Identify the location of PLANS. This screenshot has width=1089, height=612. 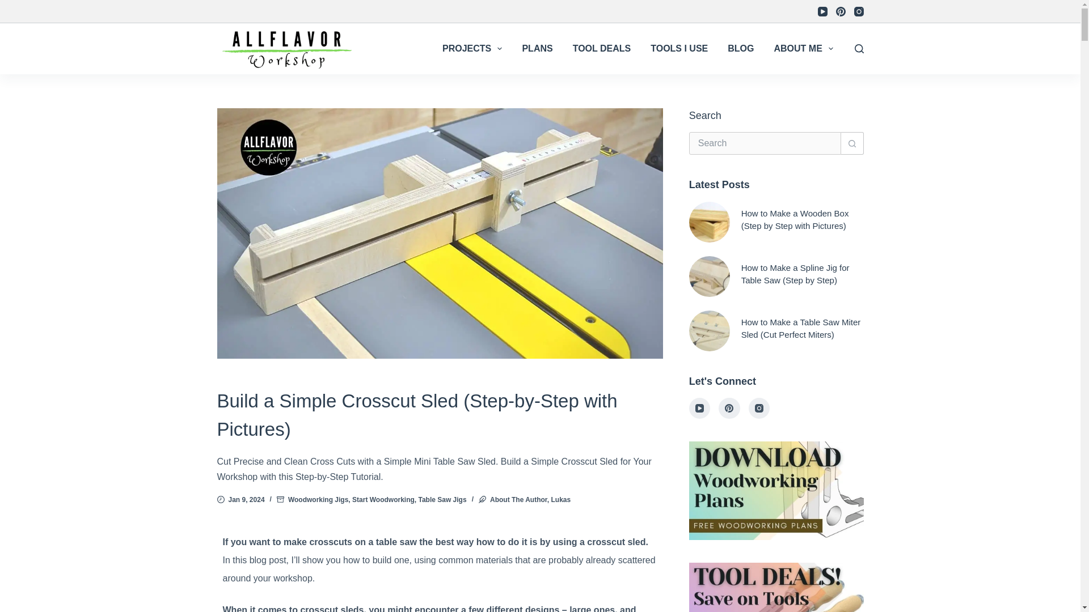
(537, 49).